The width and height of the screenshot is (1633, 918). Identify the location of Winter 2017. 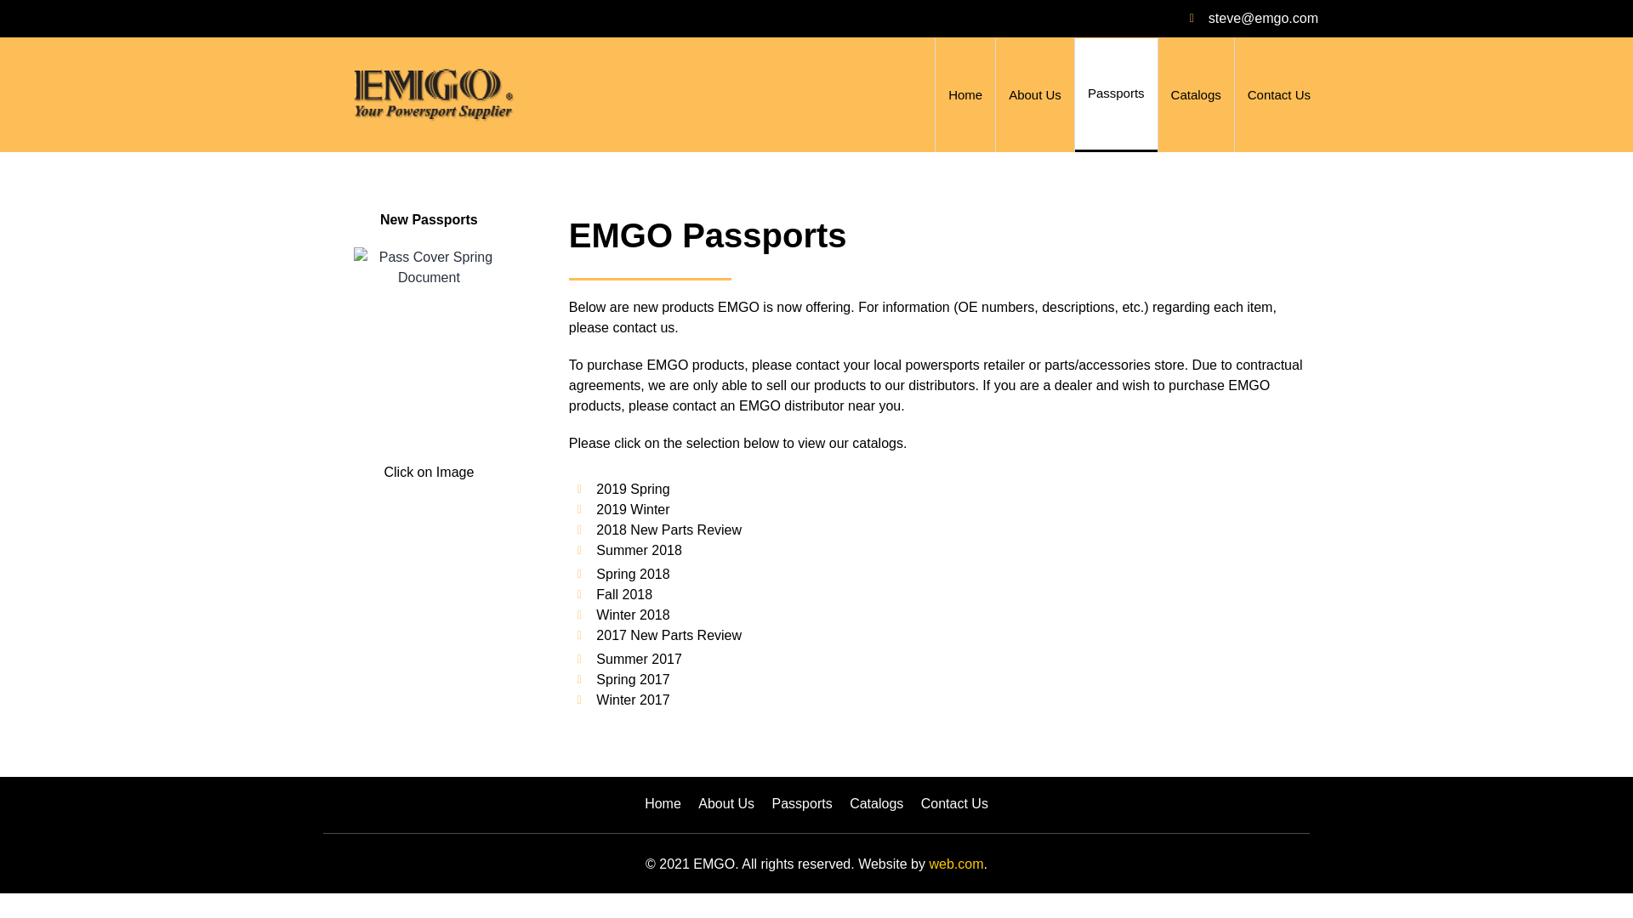
(939, 700).